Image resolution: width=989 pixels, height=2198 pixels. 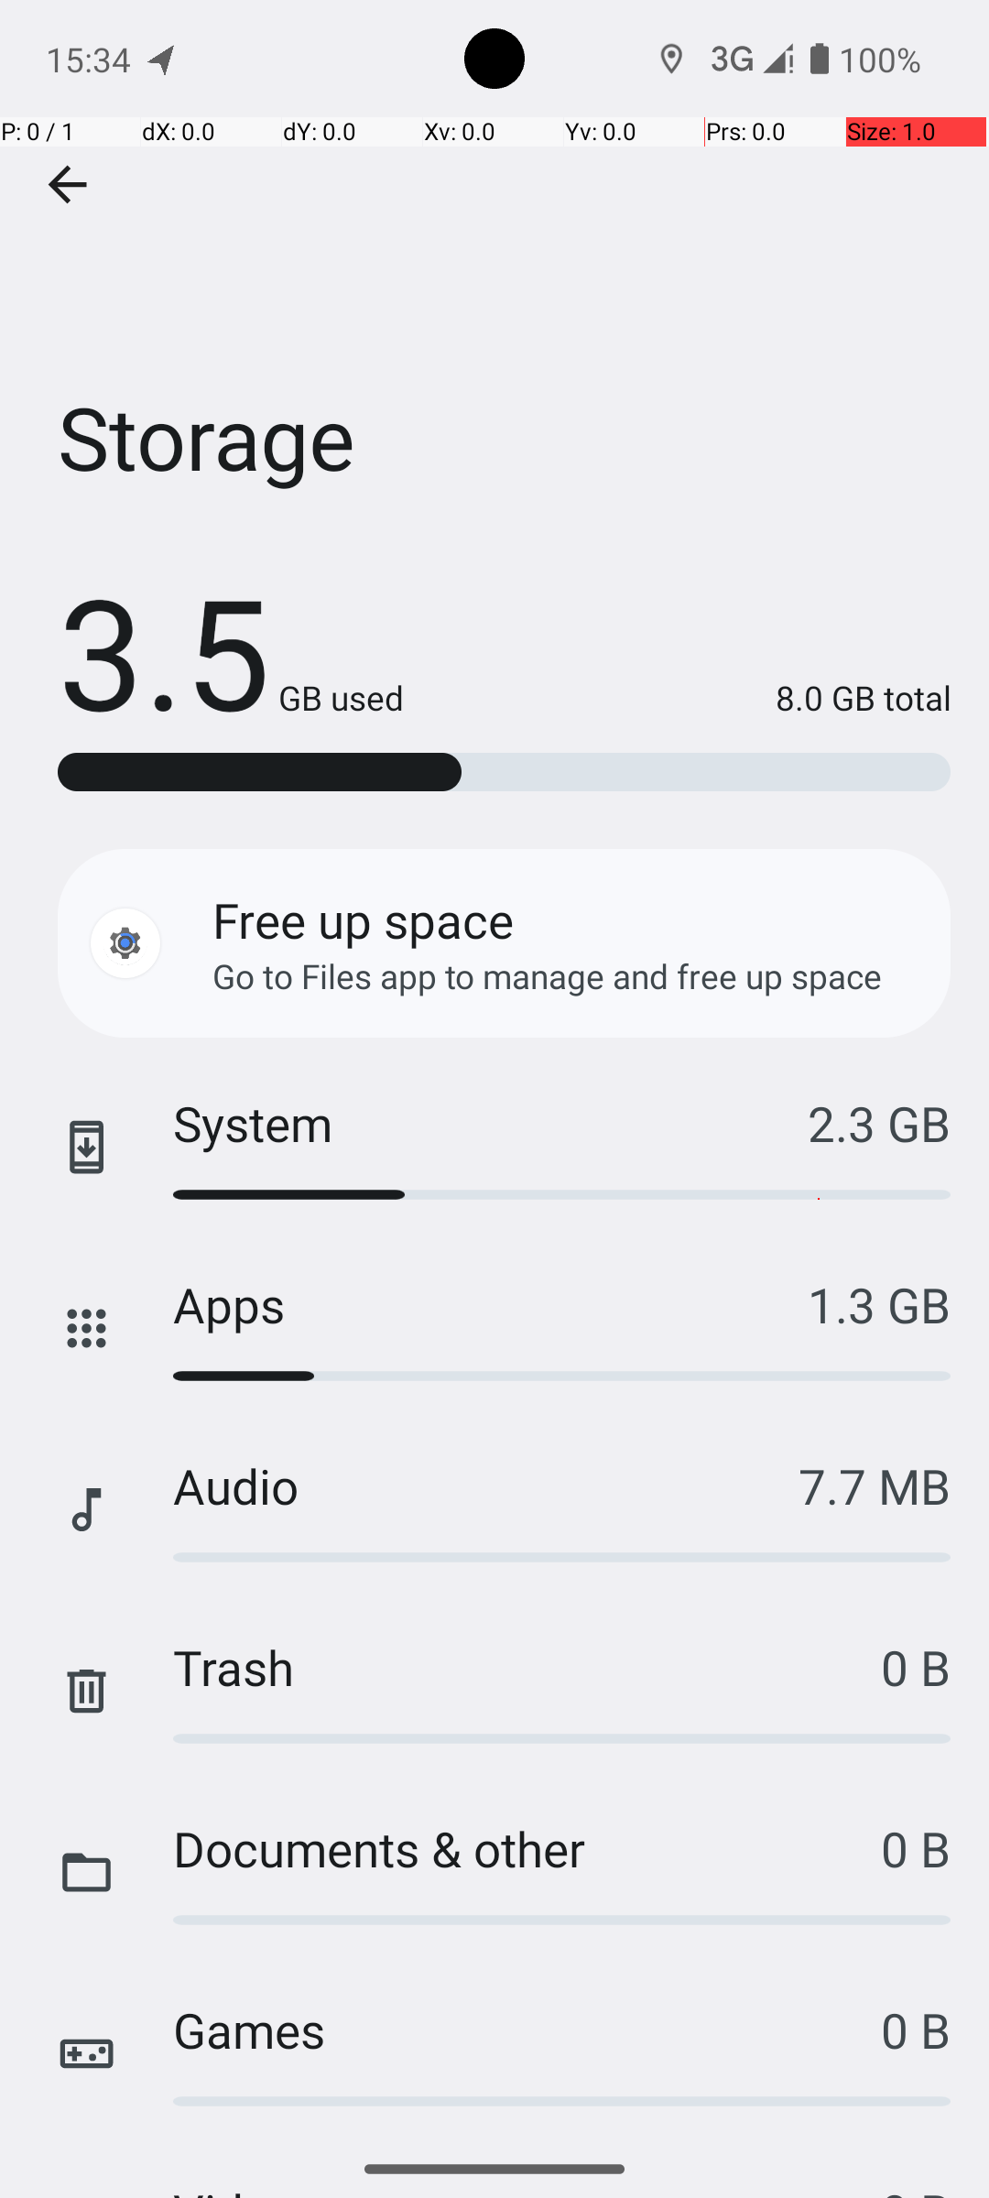 What do you see at coordinates (916, 1667) in the screenshot?
I see `0 B` at bounding box center [916, 1667].